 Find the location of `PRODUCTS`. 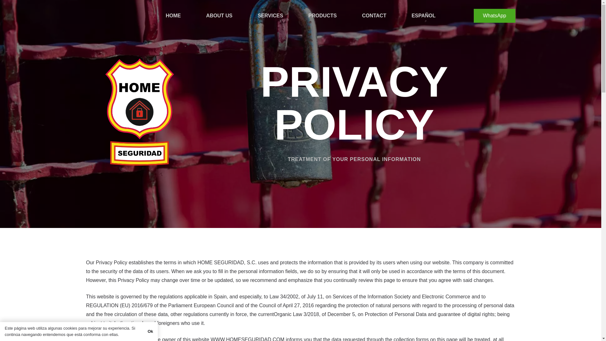

PRODUCTS is located at coordinates (323, 16).